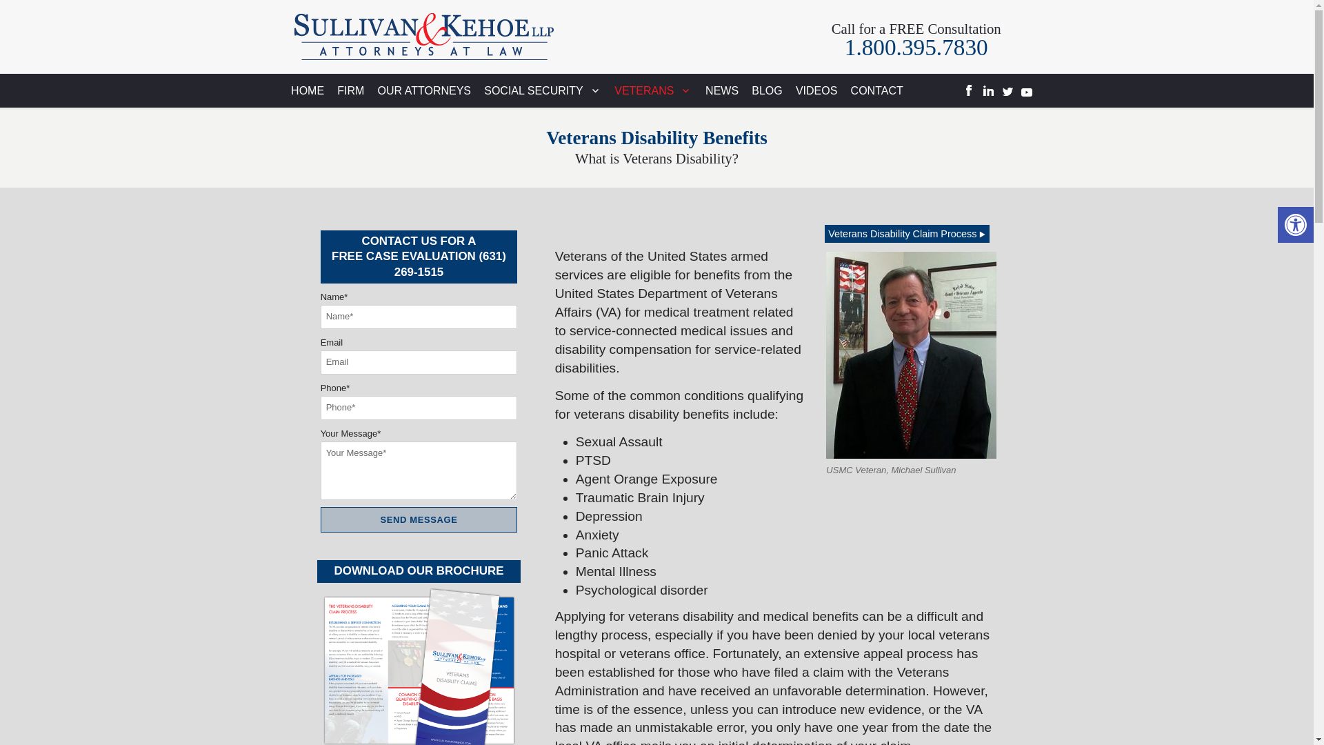 This screenshot has width=1324, height=745. What do you see at coordinates (653, 90) in the screenshot?
I see `VETERANS` at bounding box center [653, 90].